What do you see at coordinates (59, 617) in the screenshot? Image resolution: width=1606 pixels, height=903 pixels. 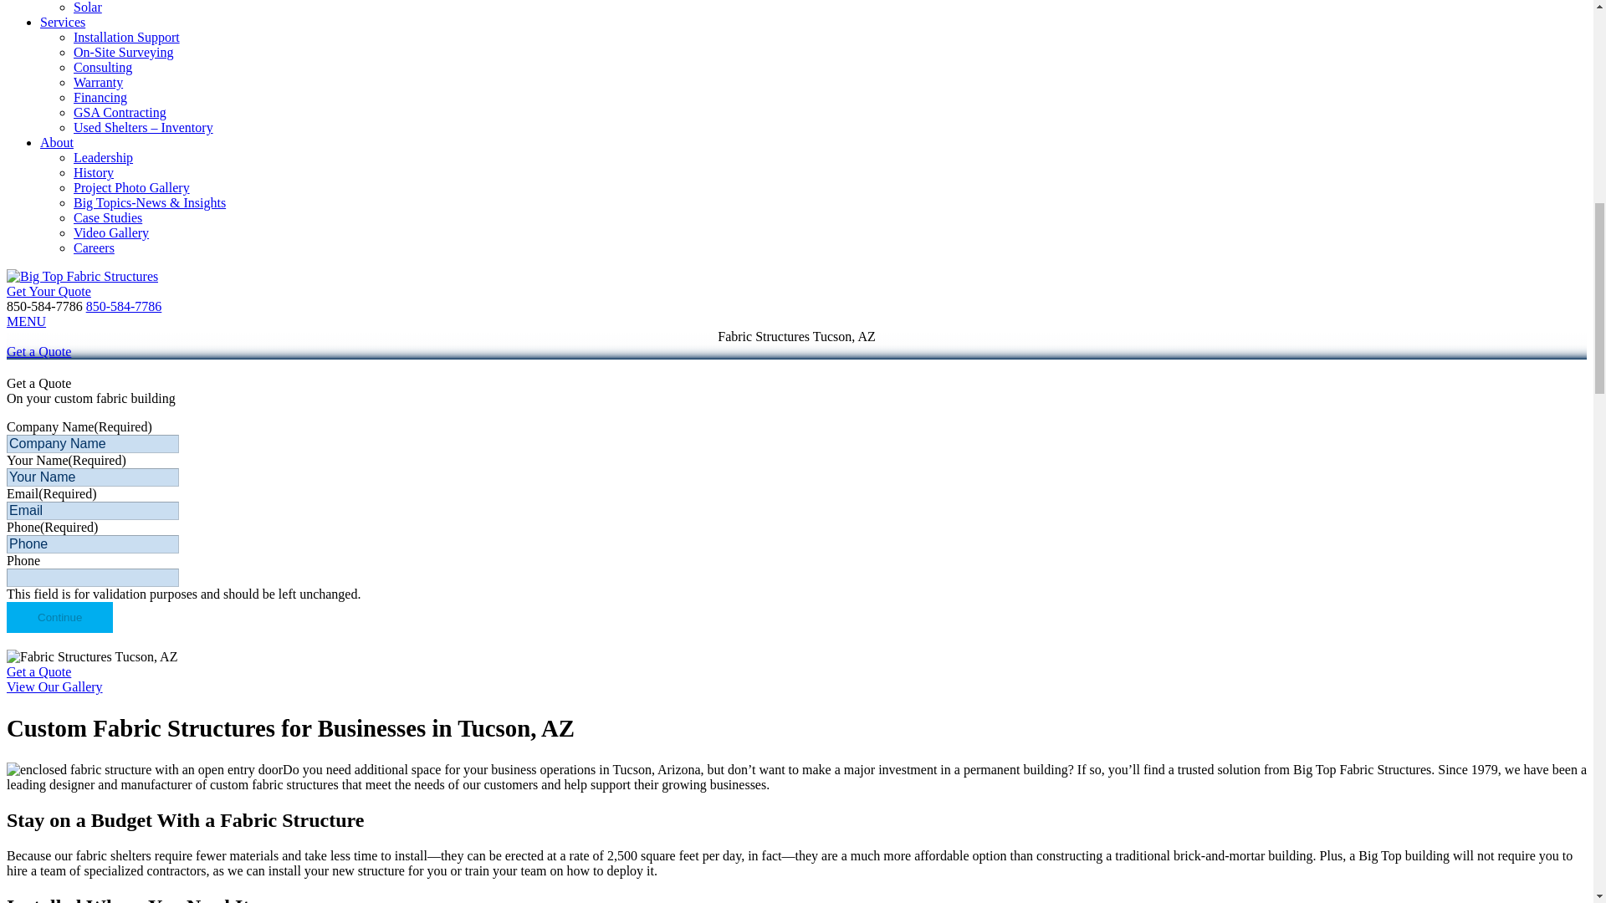 I see `Continue` at bounding box center [59, 617].